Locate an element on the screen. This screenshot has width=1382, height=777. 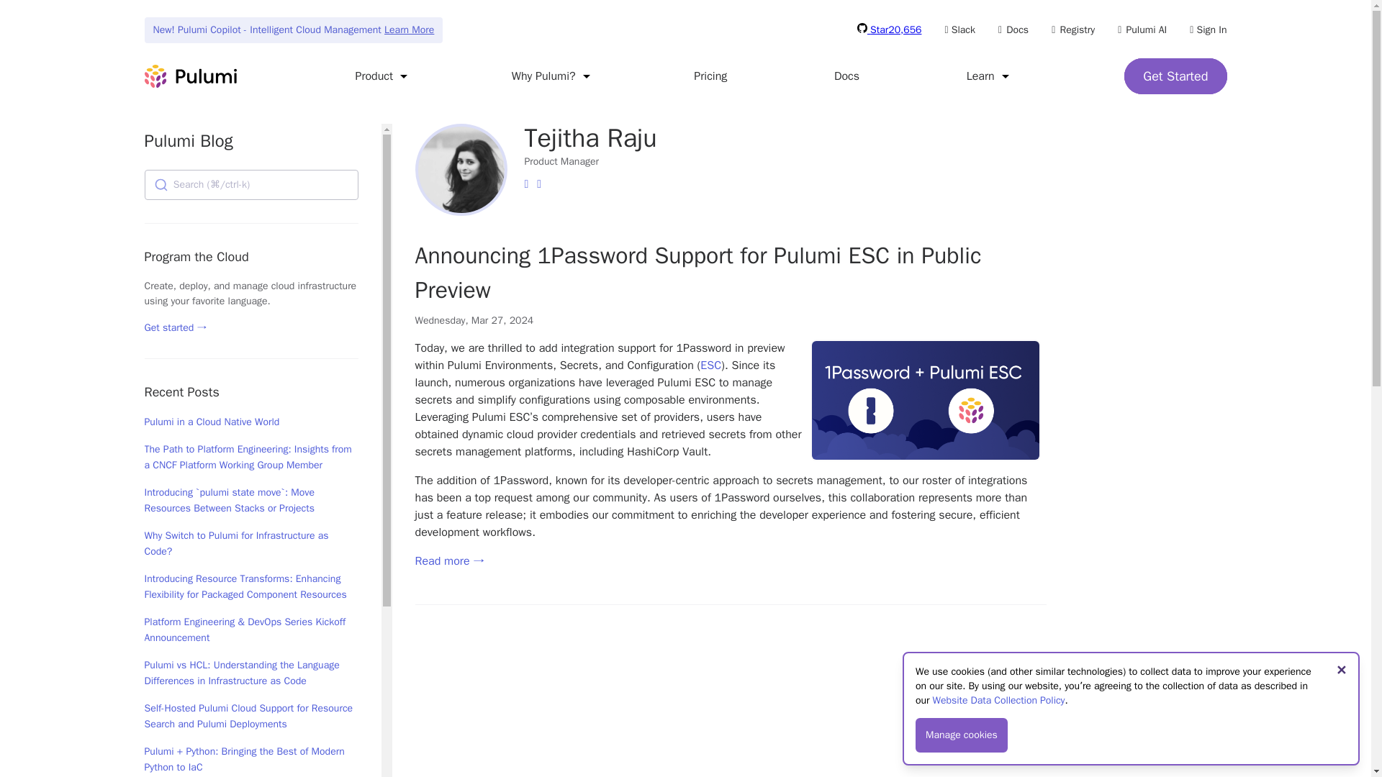
Get Started is located at coordinates (1175, 76).